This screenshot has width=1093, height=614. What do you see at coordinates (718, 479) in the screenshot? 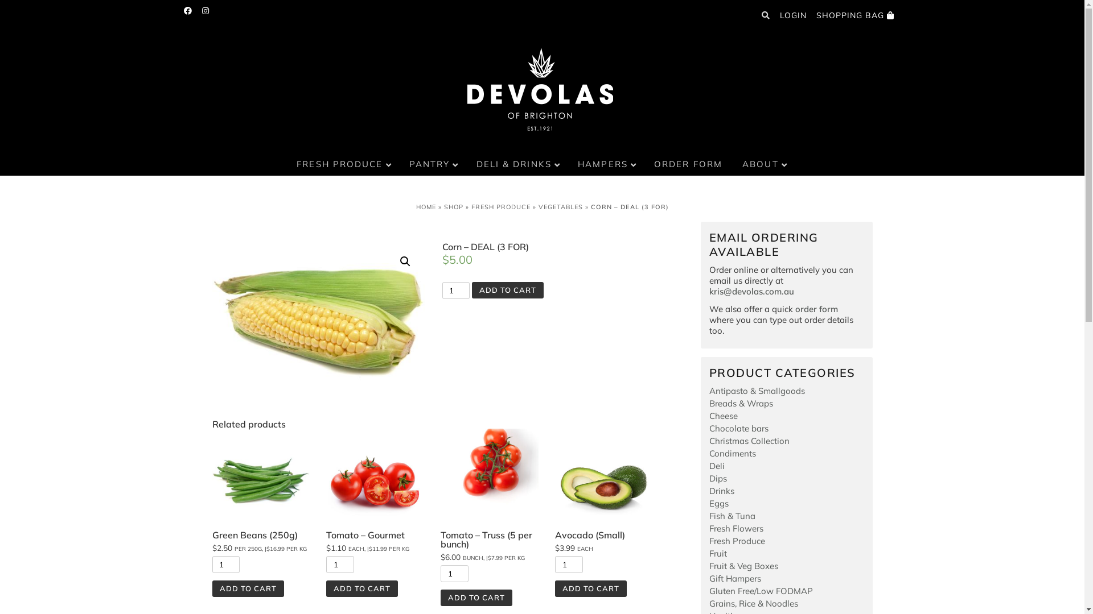
I see `Dips` at bounding box center [718, 479].